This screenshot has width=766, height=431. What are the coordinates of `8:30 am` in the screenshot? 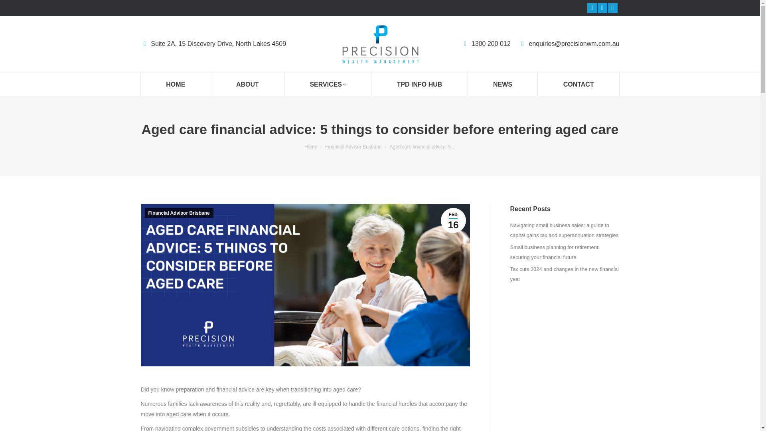 It's located at (453, 220).